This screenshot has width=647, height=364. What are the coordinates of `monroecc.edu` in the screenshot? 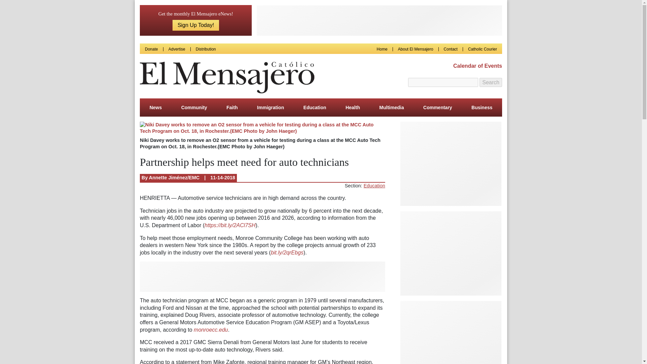 It's located at (210, 330).